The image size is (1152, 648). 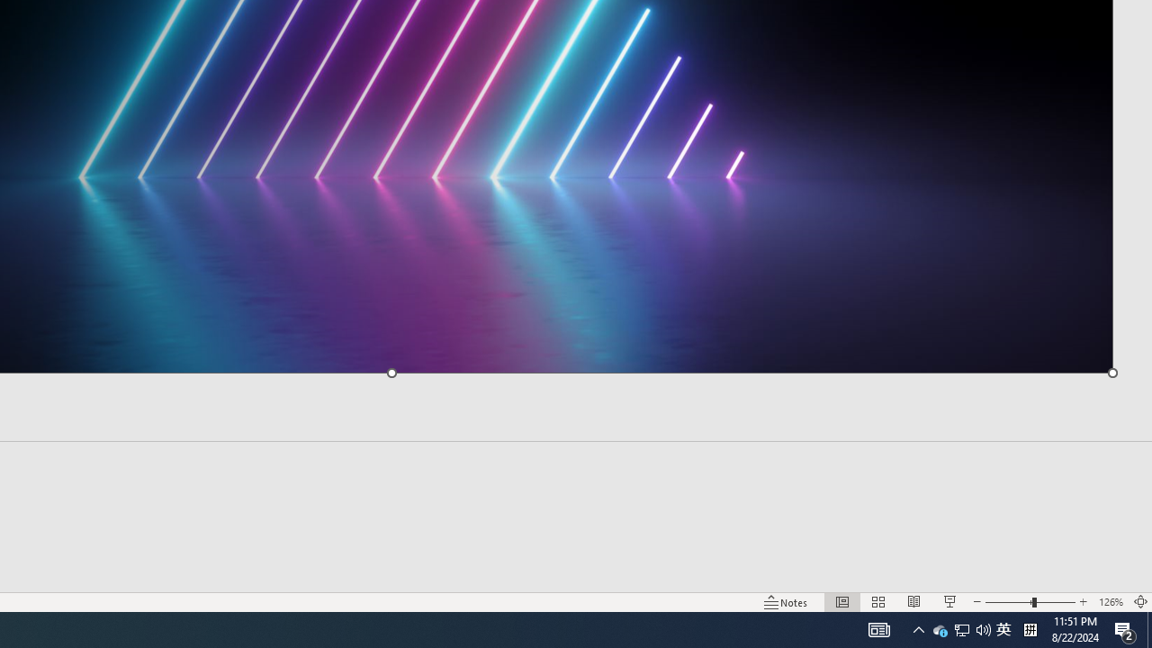 What do you see at coordinates (1111, 601) in the screenshot?
I see `Zoom 126%` at bounding box center [1111, 601].